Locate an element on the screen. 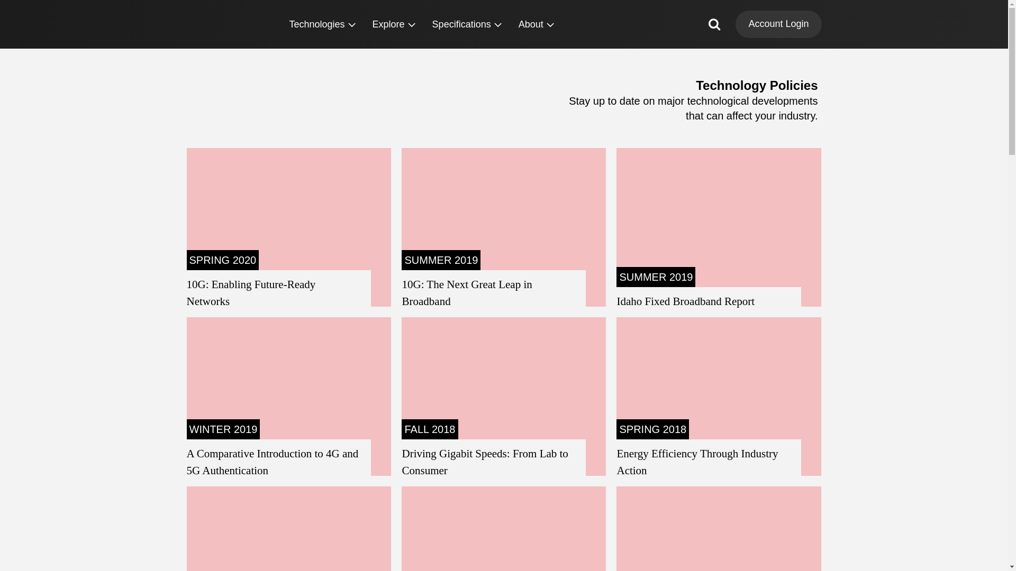 The image size is (1016, 571). Technologies is located at coordinates (322, 24).